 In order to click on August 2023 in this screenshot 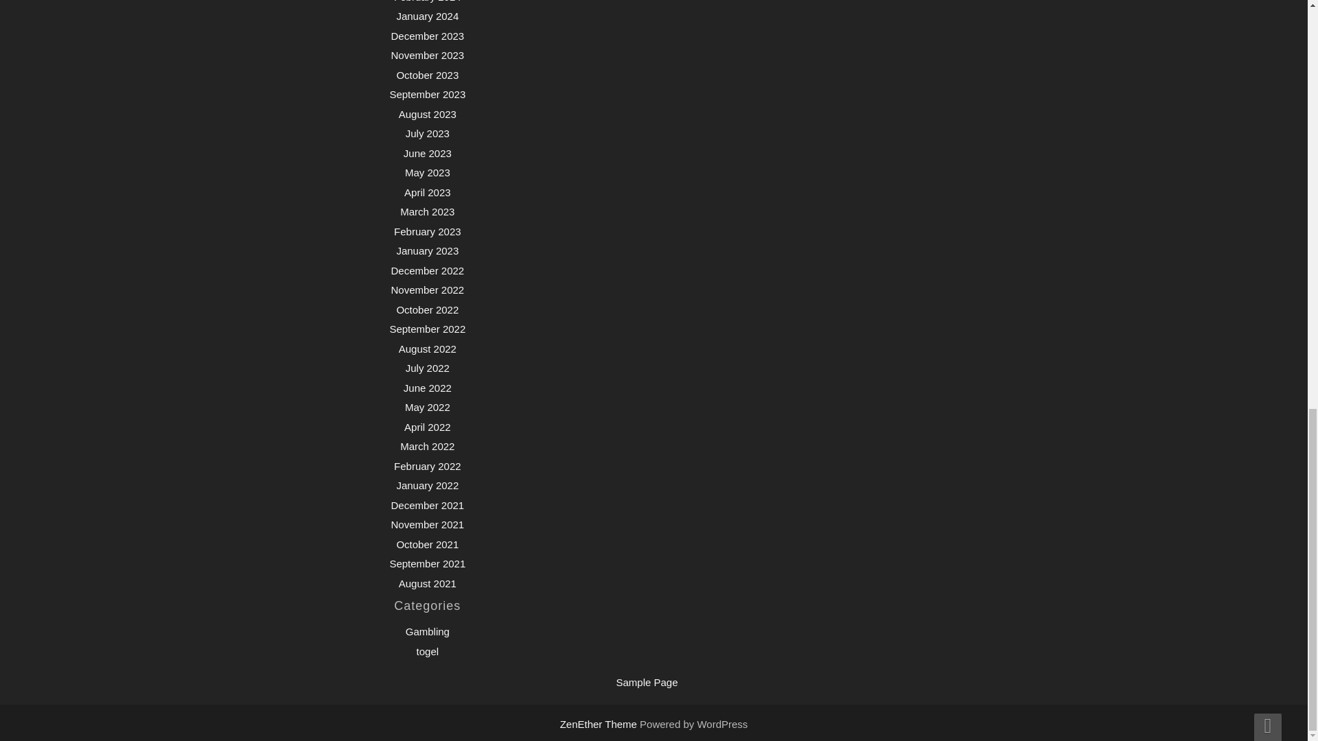, I will do `click(427, 114)`.